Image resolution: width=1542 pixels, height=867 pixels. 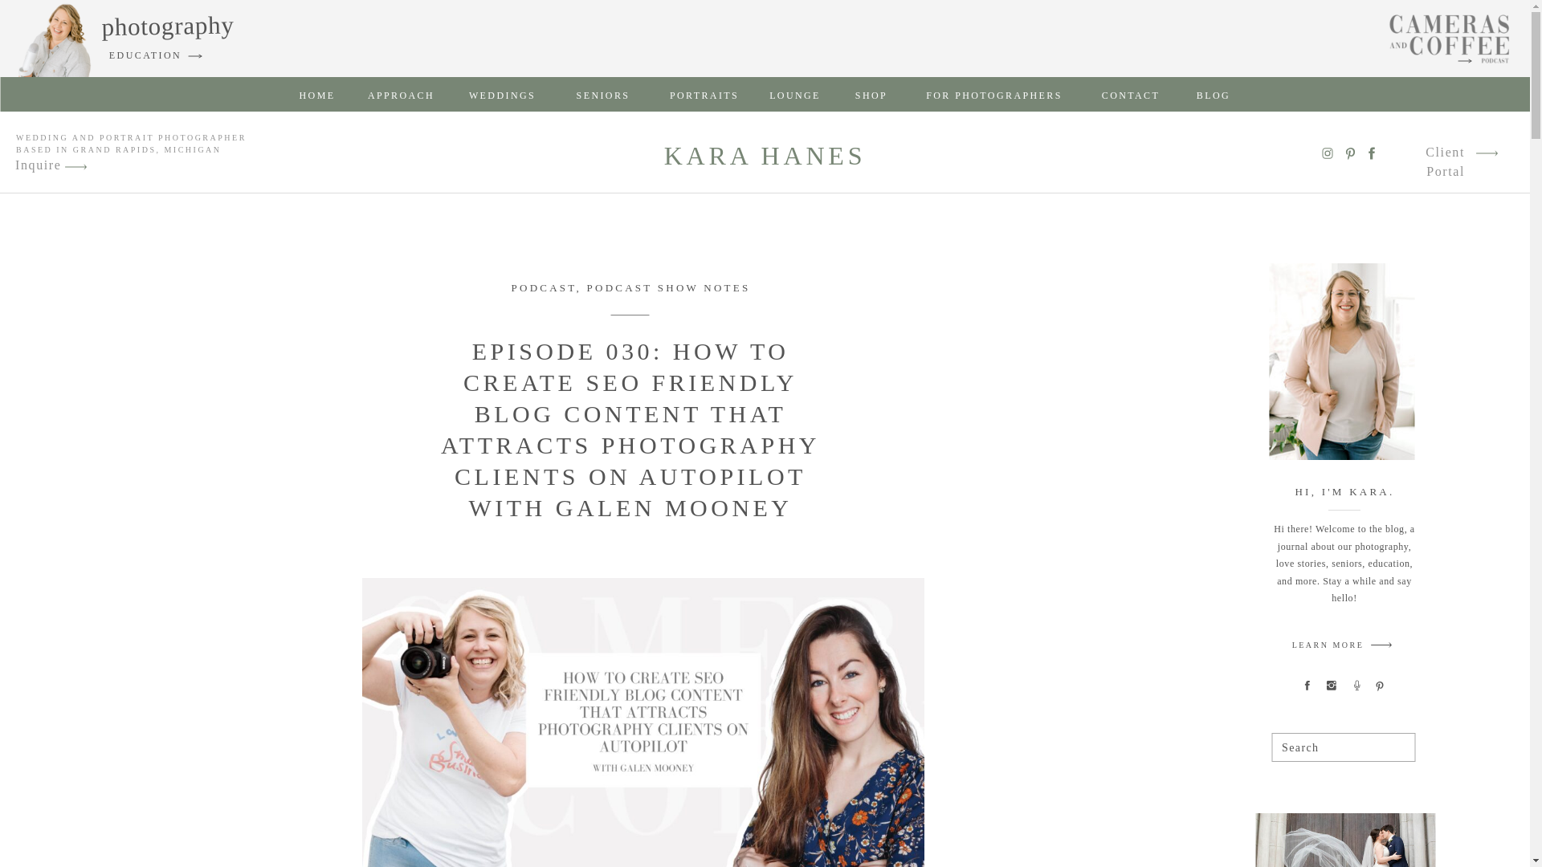 I want to click on BLOG, so click(x=1214, y=95).